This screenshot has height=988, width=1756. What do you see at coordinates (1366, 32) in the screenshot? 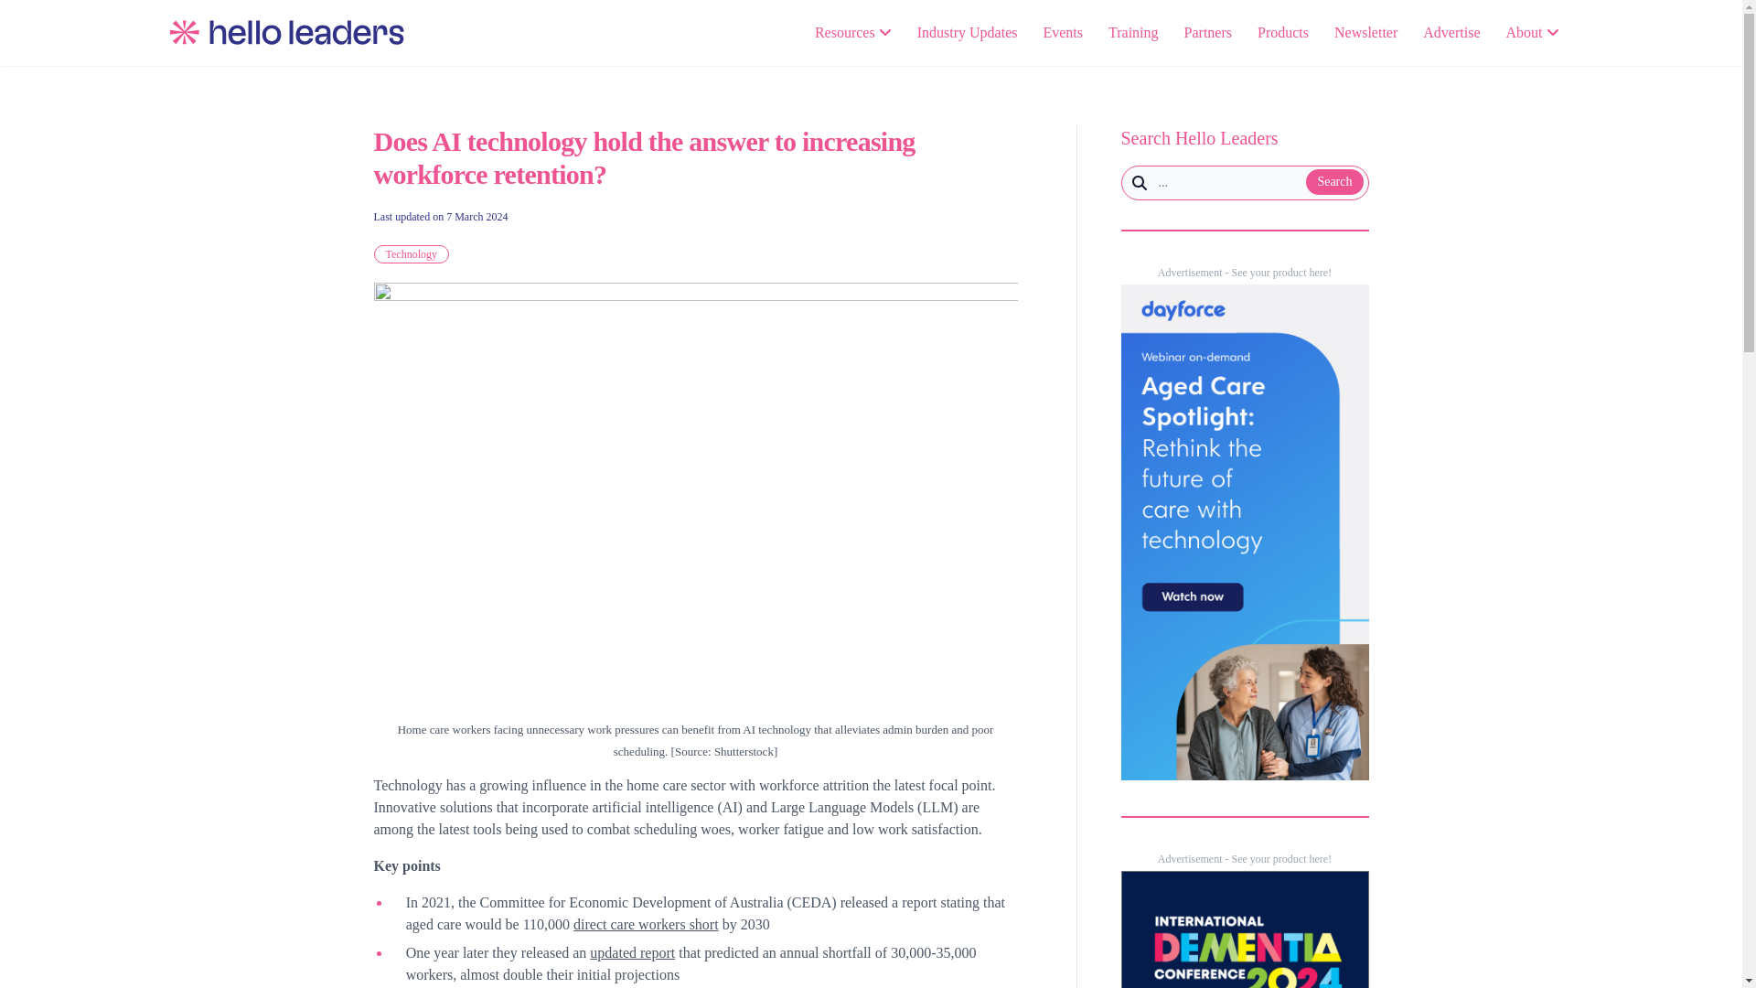
I see `Newsletter` at bounding box center [1366, 32].